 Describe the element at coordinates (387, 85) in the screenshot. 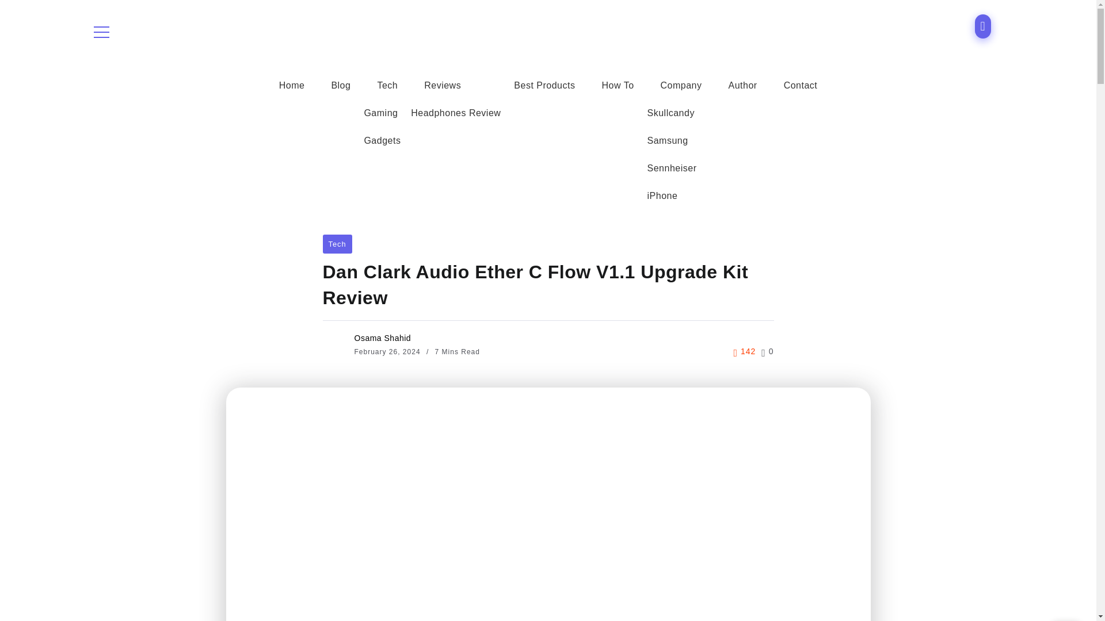

I see `Tech` at that location.